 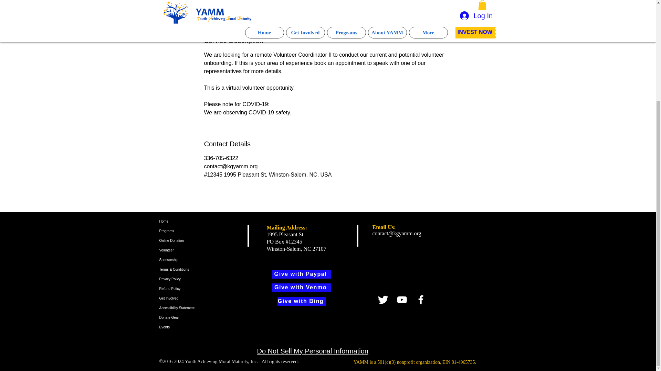 What do you see at coordinates (189, 250) in the screenshot?
I see `Volunteer` at bounding box center [189, 250].